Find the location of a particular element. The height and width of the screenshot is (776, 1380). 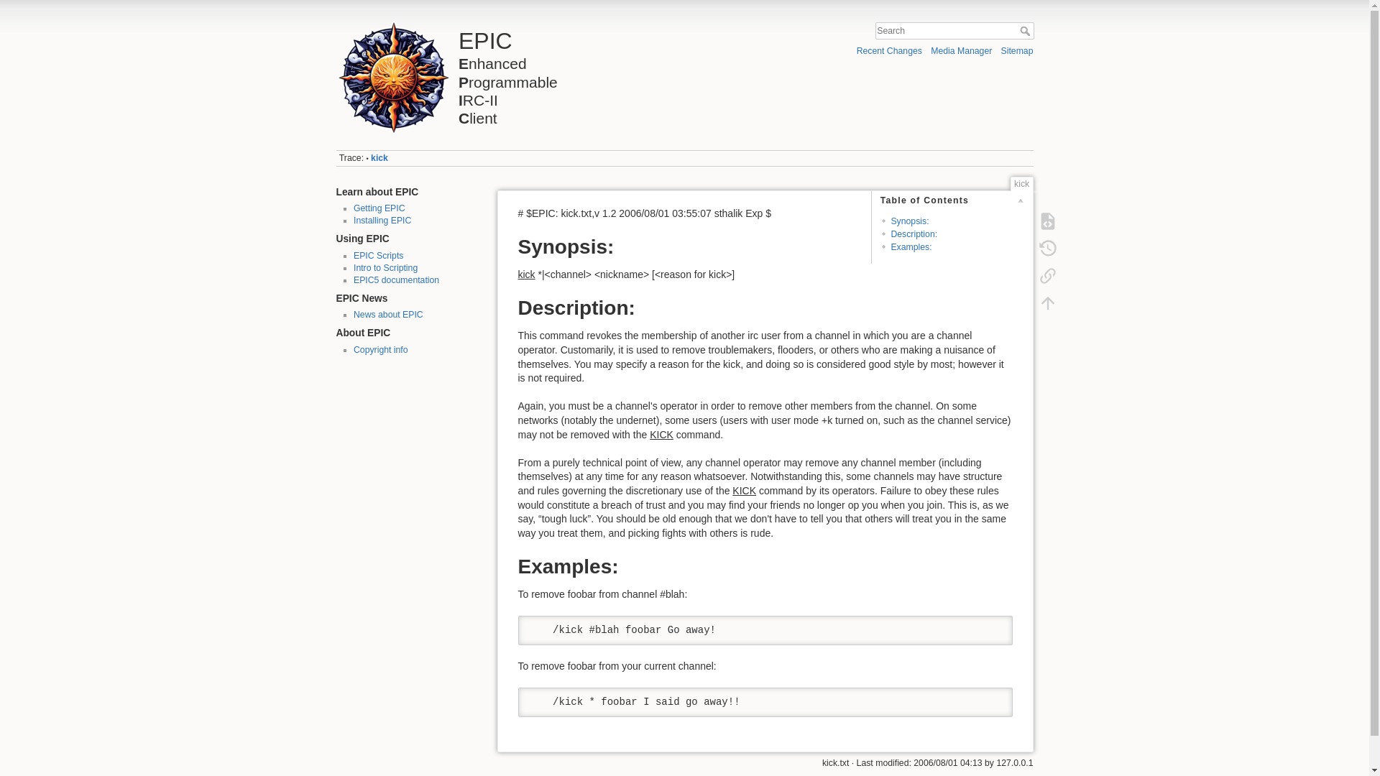

Recent Changes is located at coordinates (889, 50).